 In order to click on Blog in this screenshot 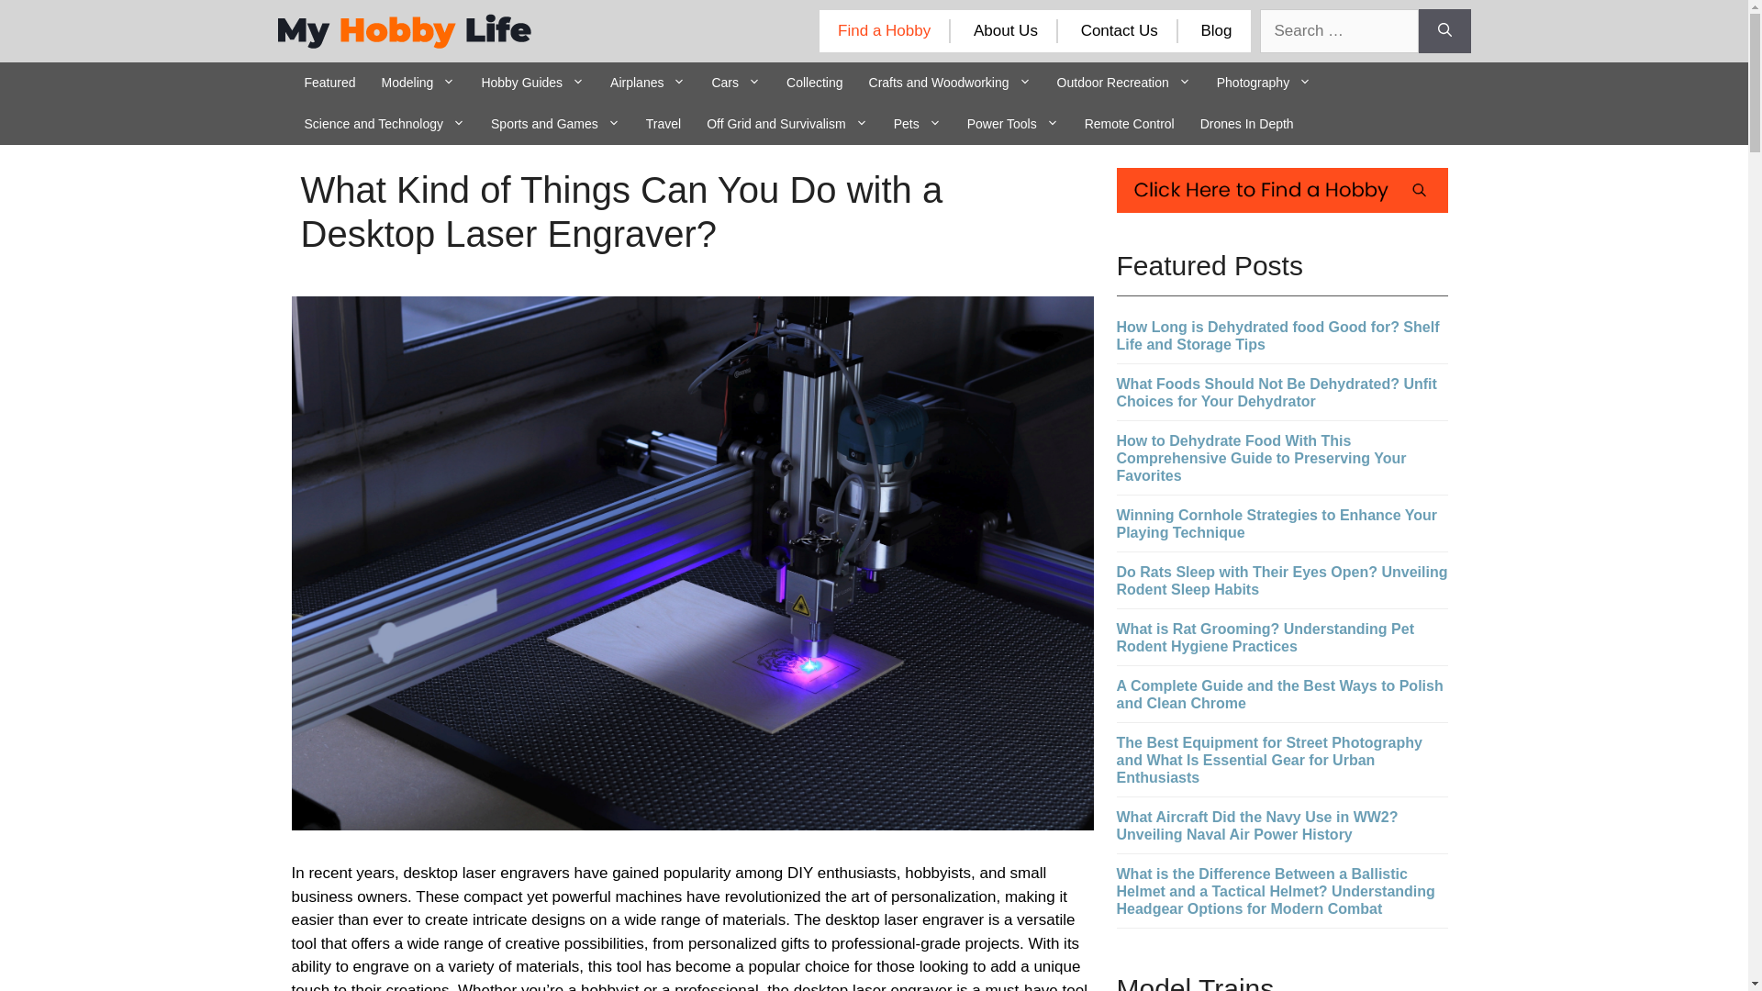, I will do `click(1215, 30)`.